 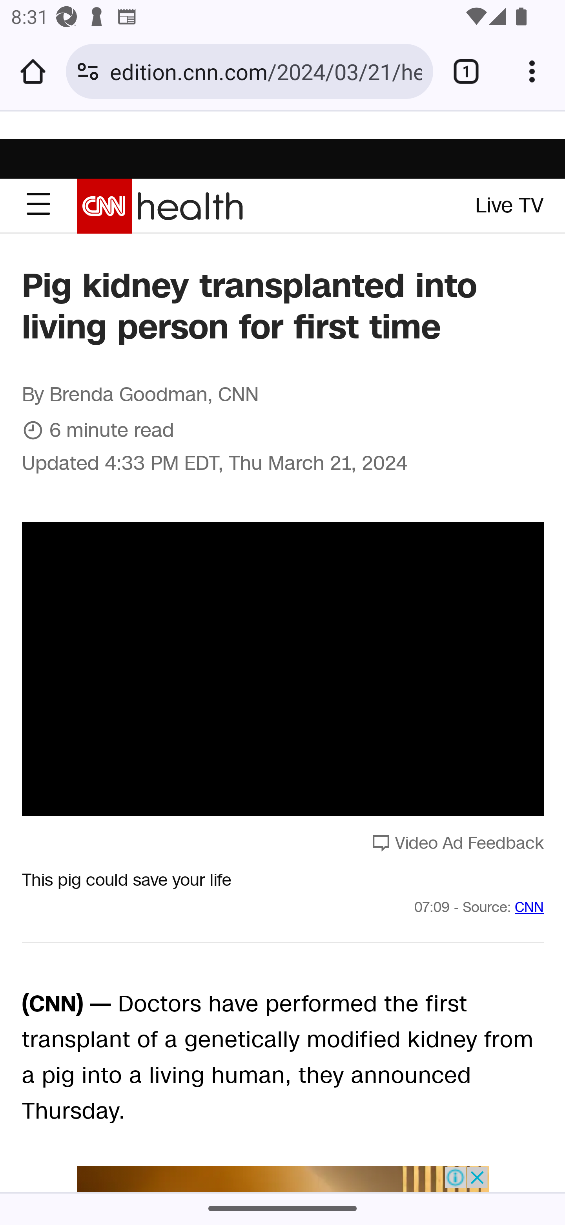 What do you see at coordinates (38, 207) in the screenshot?
I see `Open Menu Icon` at bounding box center [38, 207].